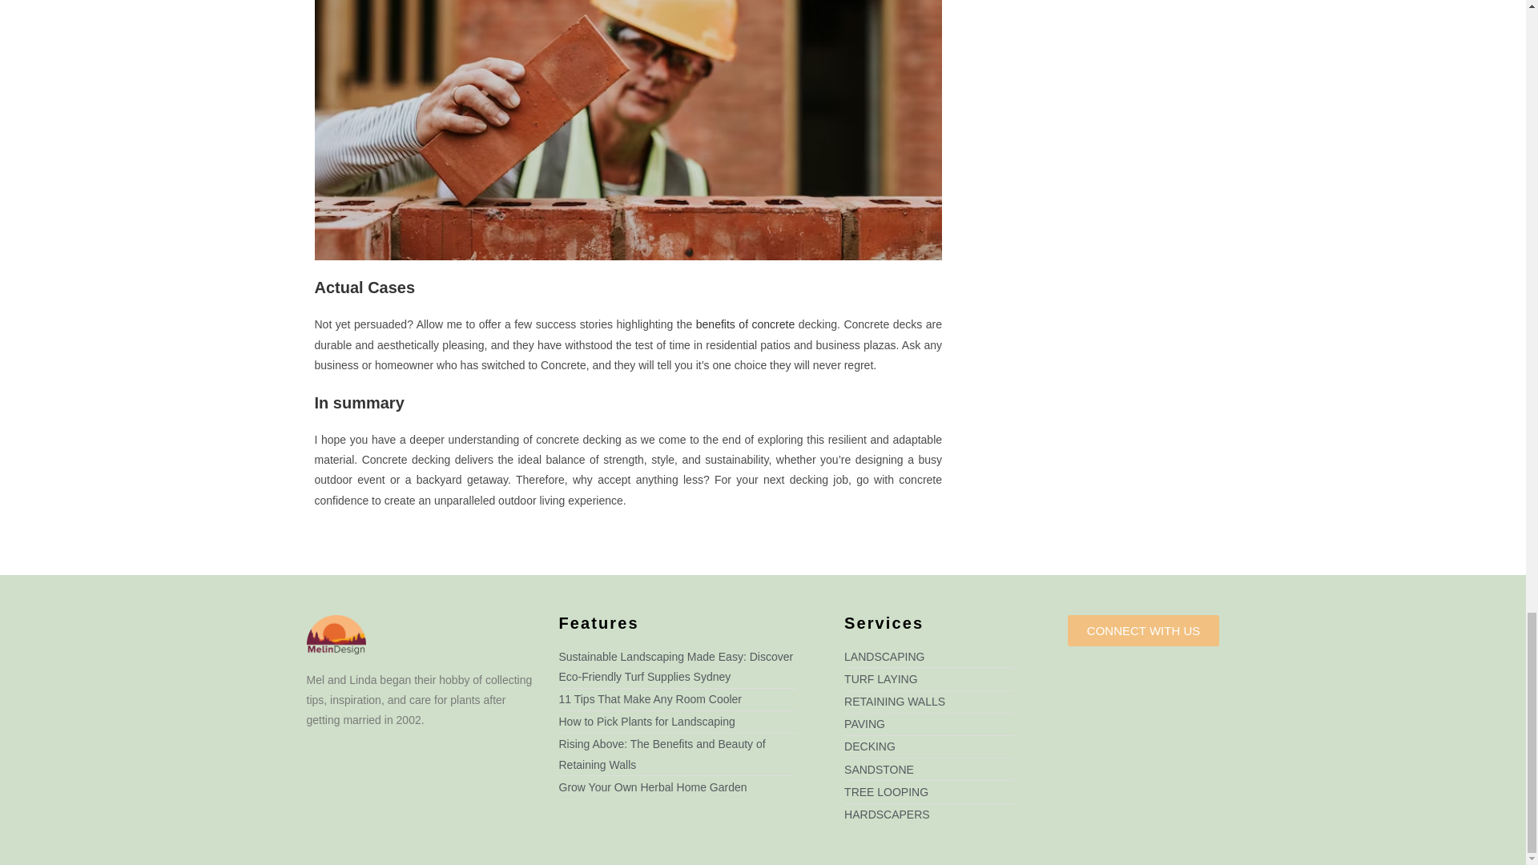 The image size is (1538, 865). Describe the element at coordinates (678, 787) in the screenshot. I see `Grow Your Own Herbal Home Garden` at that location.